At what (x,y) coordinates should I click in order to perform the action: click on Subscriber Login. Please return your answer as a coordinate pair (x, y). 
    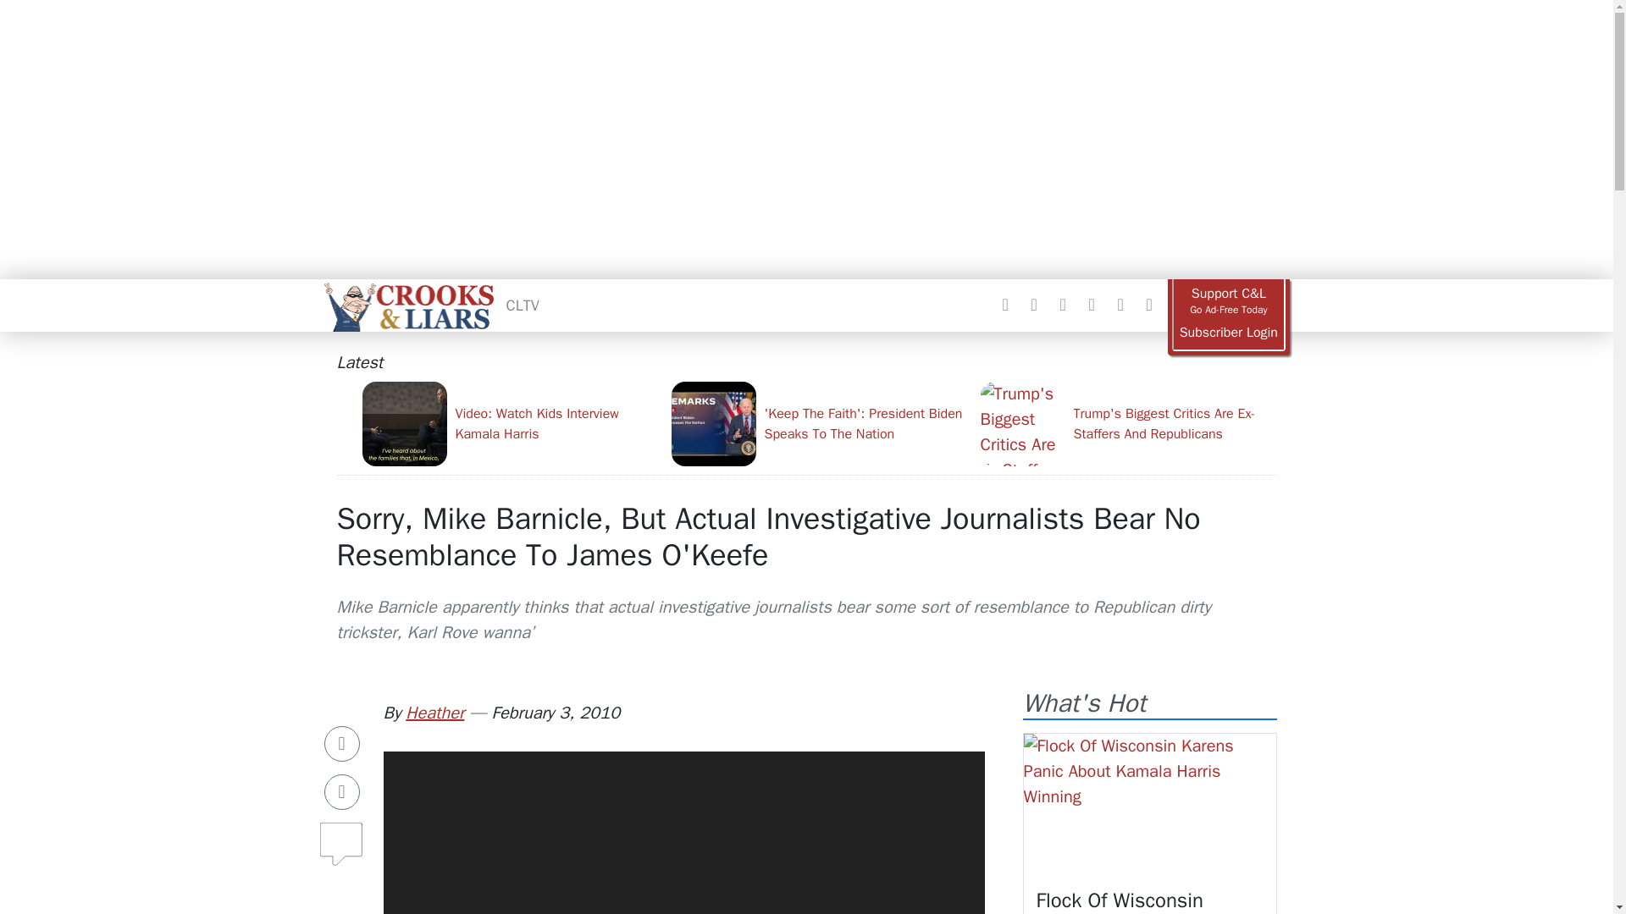
    Looking at the image, I should click on (1228, 333).